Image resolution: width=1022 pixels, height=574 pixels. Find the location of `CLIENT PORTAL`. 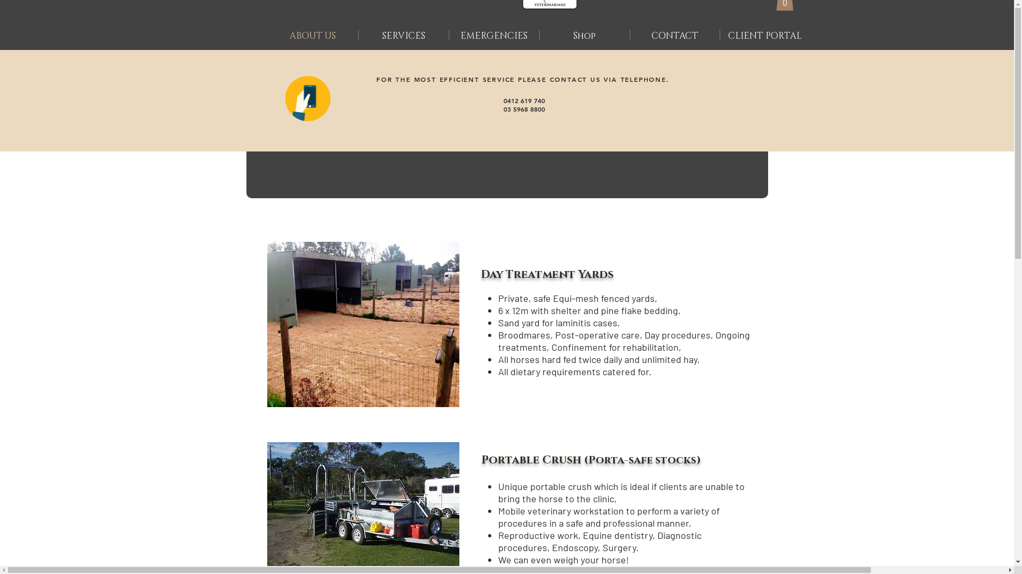

CLIENT PORTAL is located at coordinates (764, 35).